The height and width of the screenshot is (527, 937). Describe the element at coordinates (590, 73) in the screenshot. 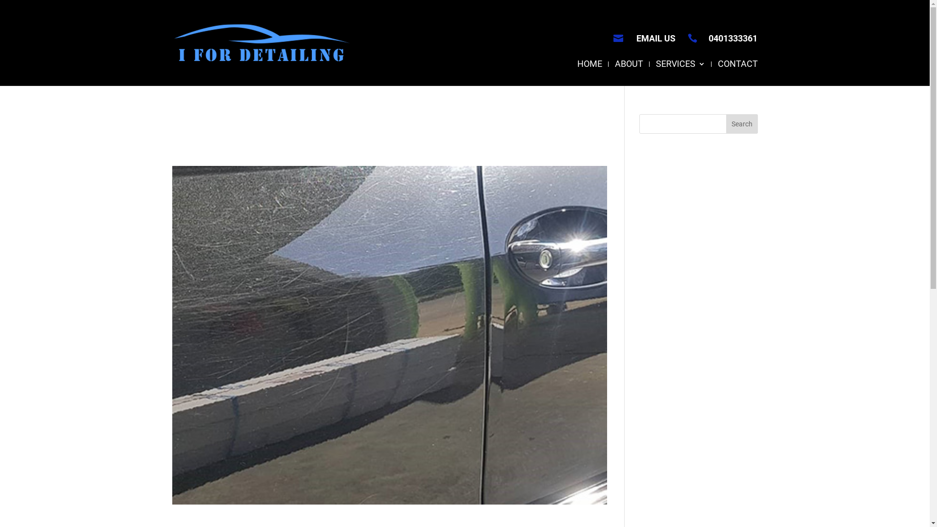

I see `HOME` at that location.